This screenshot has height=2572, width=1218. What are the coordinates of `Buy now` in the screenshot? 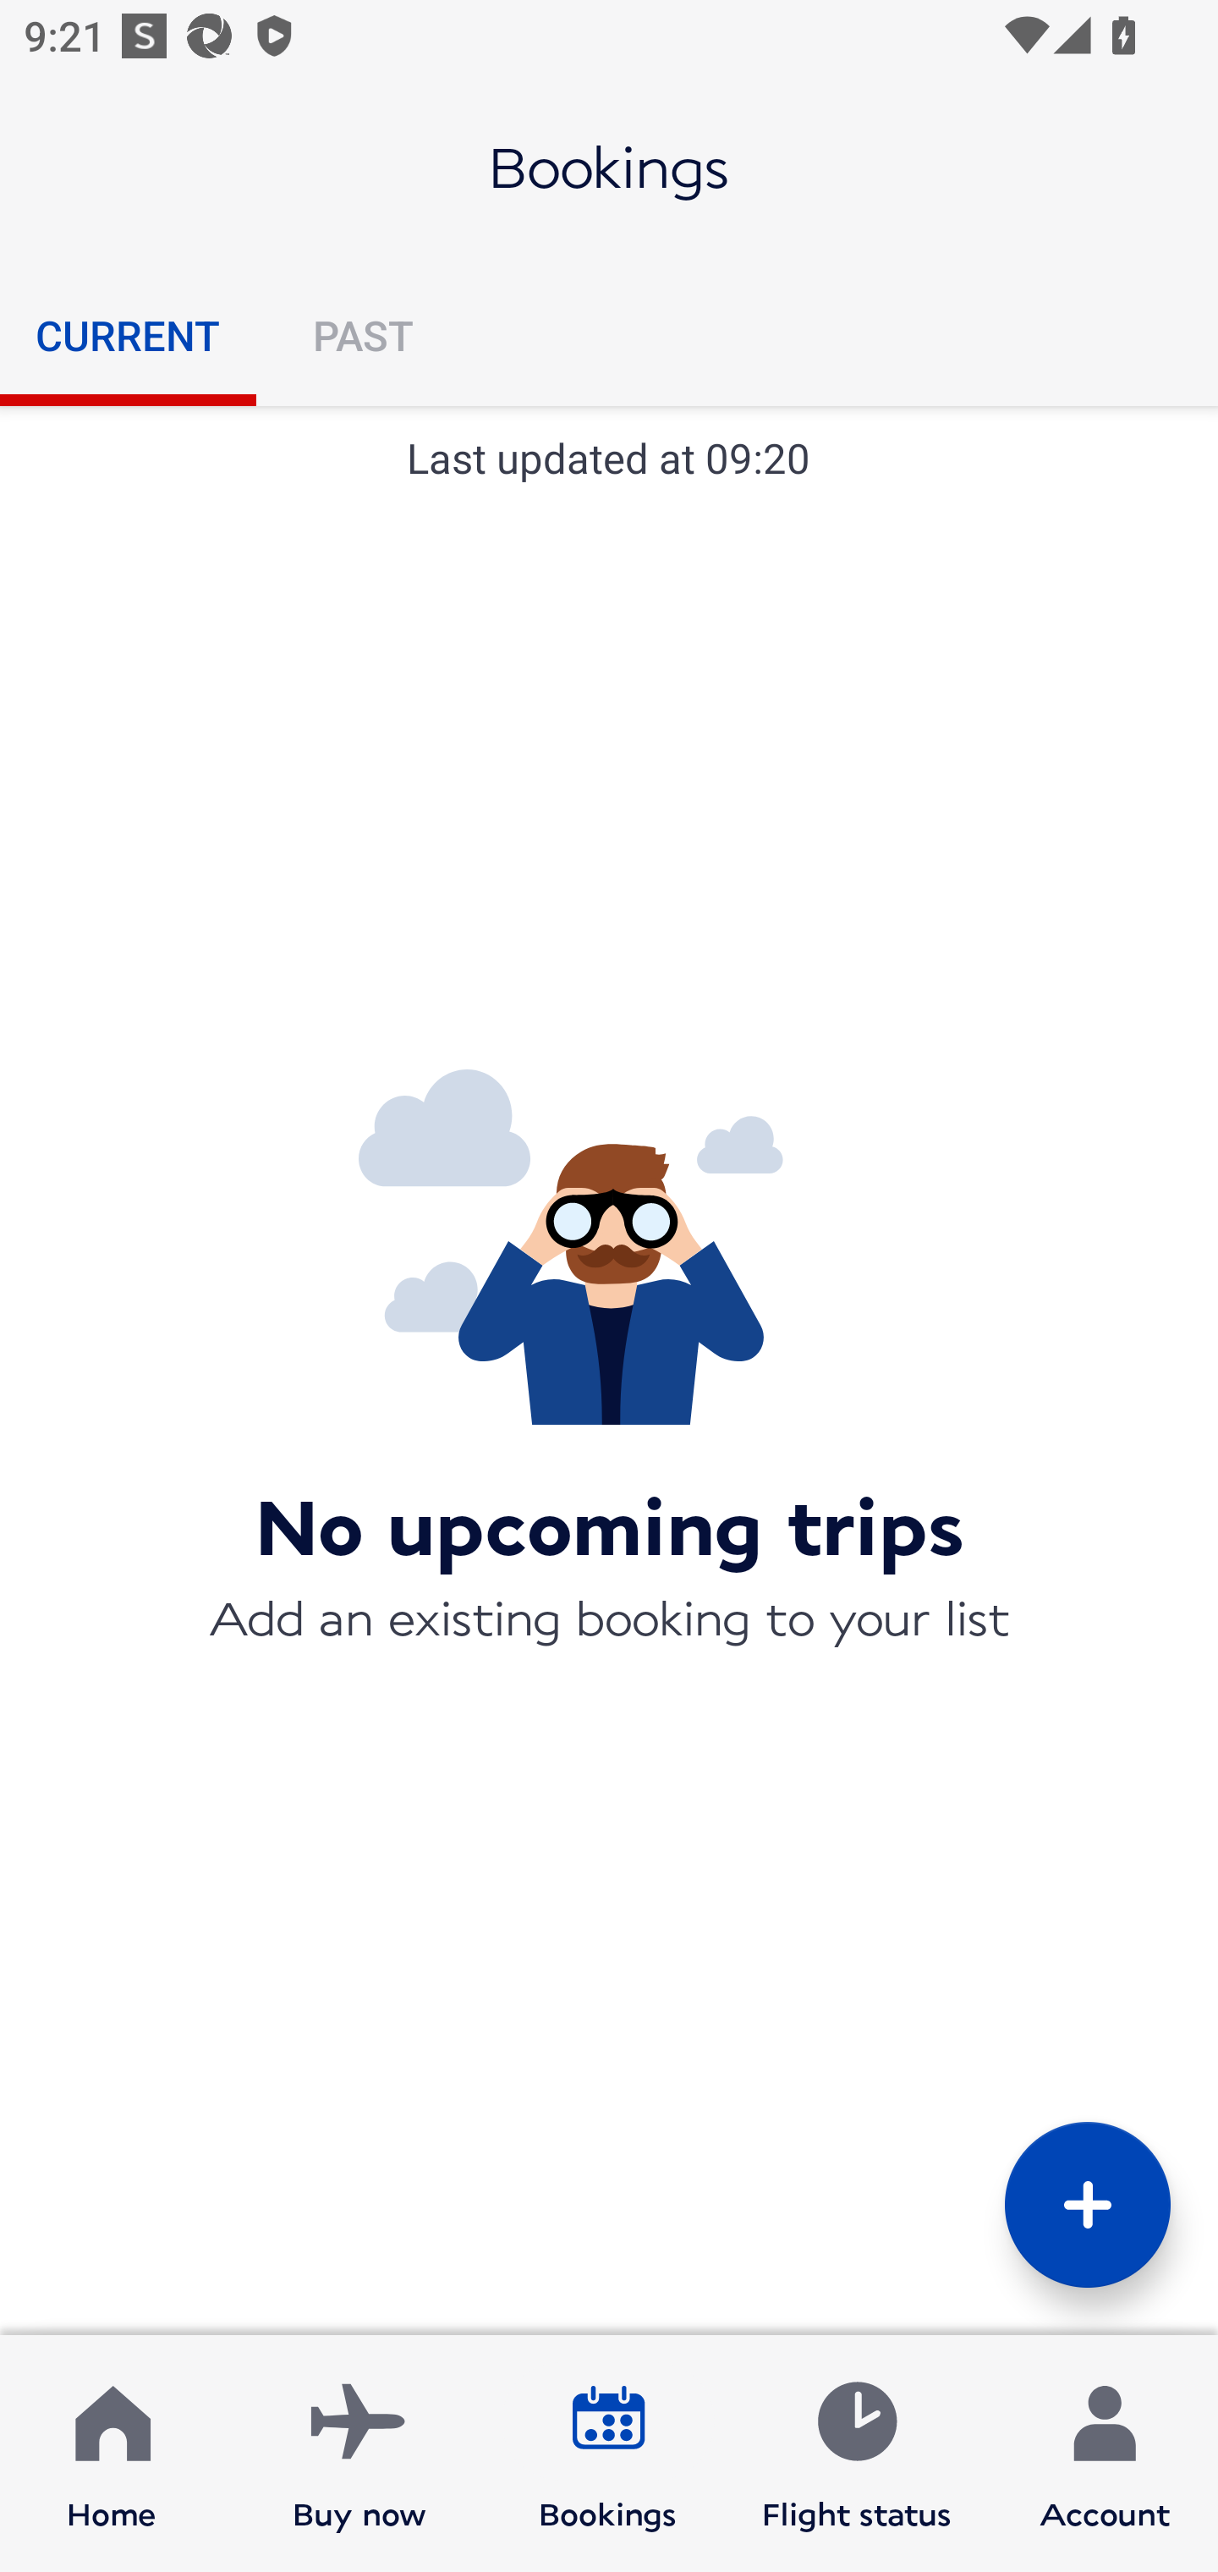 It's located at (359, 2454).